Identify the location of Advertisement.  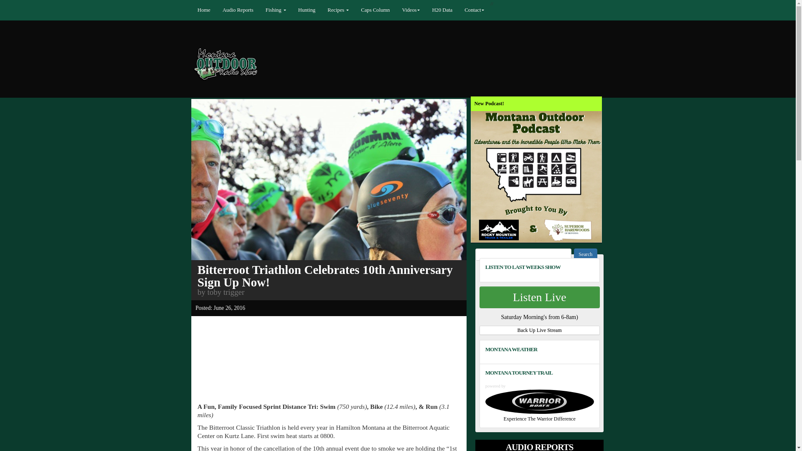
(330, 344).